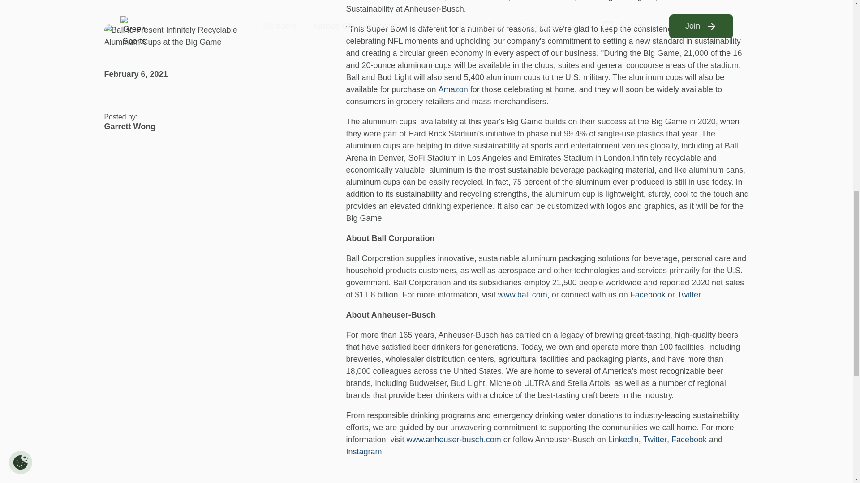 Image resolution: width=860 pixels, height=483 pixels. What do you see at coordinates (648, 294) in the screenshot?
I see `Facebook` at bounding box center [648, 294].